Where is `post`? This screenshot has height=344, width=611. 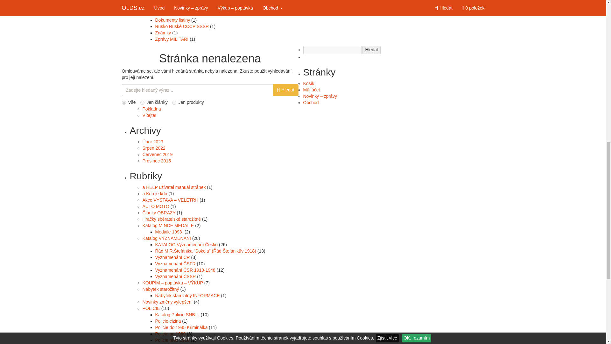
post is located at coordinates (142, 103).